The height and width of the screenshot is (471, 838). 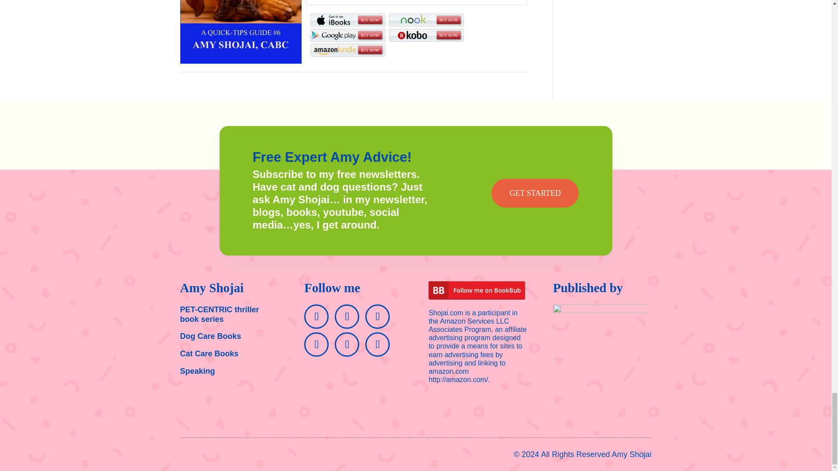 I want to click on Follow on LinkedIn, so click(x=316, y=345).